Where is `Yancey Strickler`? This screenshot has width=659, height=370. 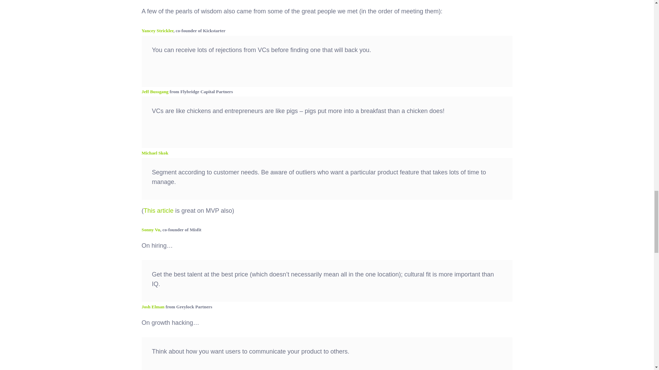
Yancey Strickler is located at coordinates (157, 31).